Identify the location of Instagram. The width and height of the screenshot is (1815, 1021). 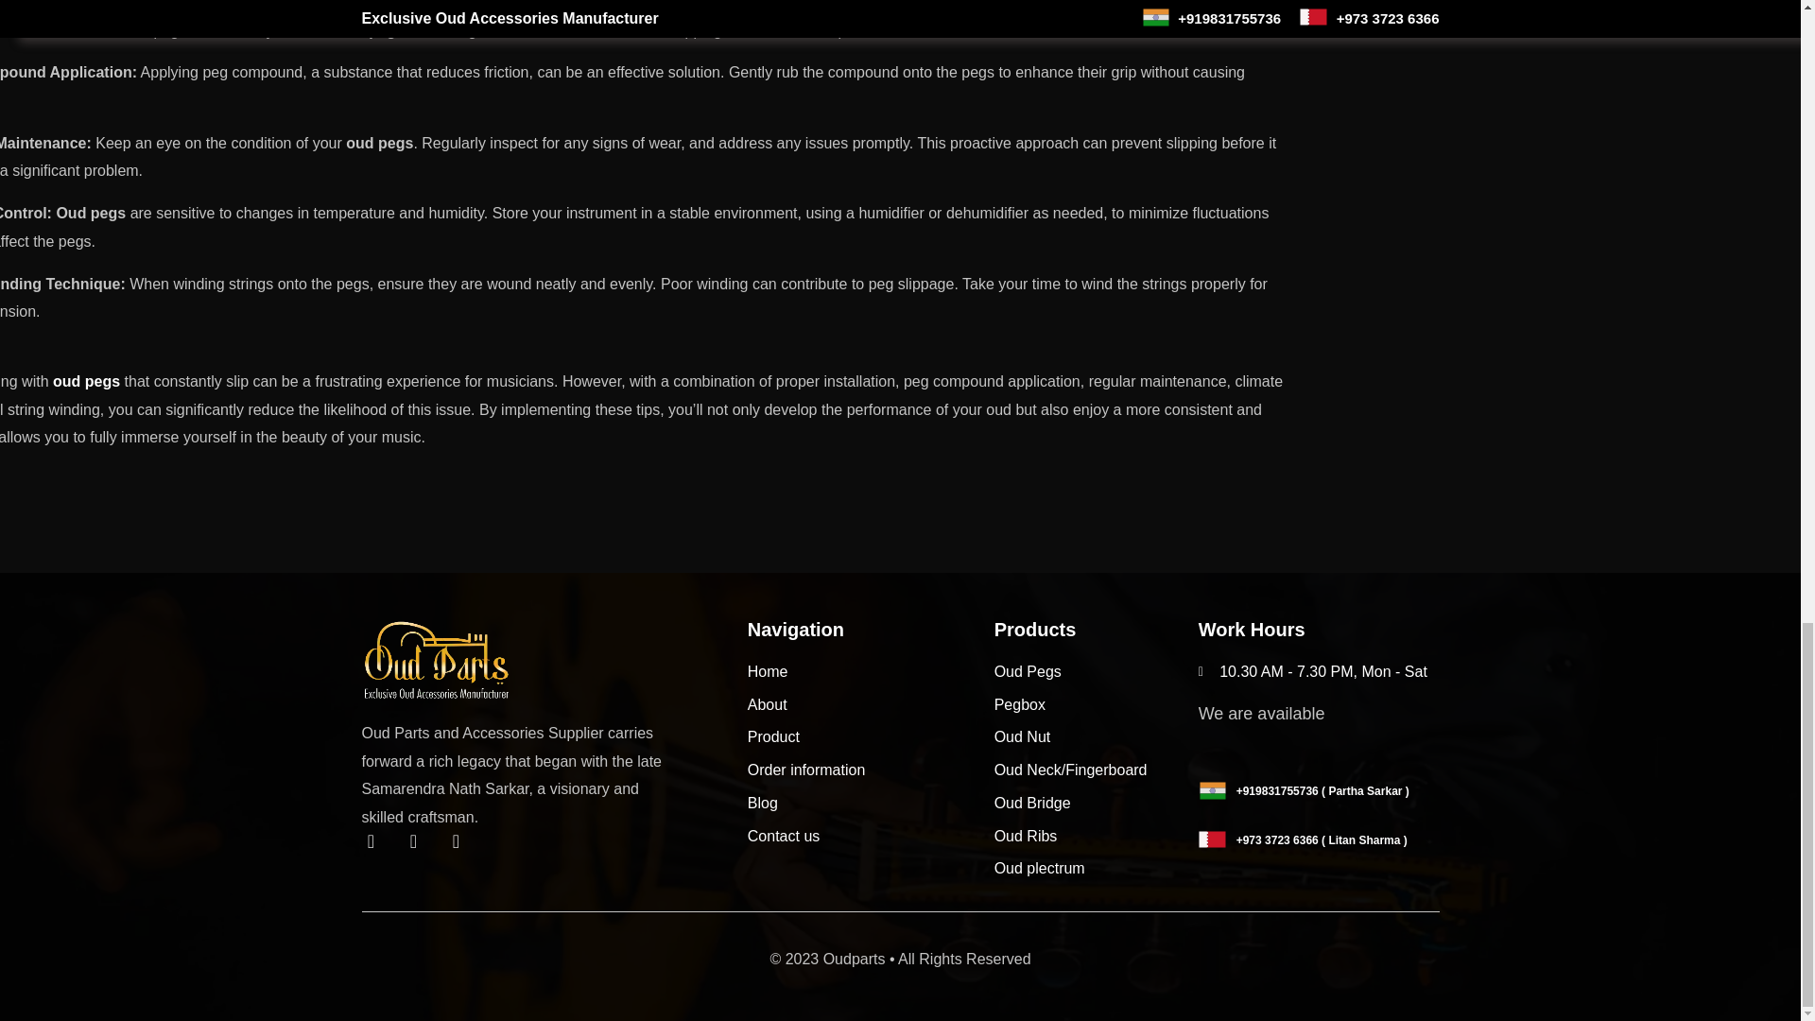
(423, 851).